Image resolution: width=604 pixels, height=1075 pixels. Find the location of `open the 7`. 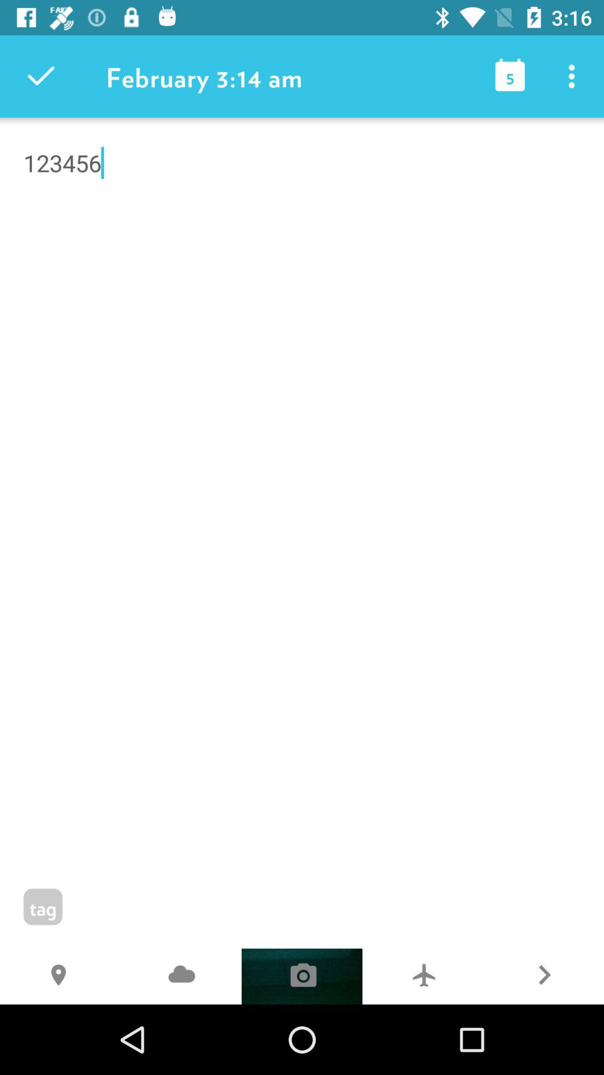

open the 7 is located at coordinates (423, 976).